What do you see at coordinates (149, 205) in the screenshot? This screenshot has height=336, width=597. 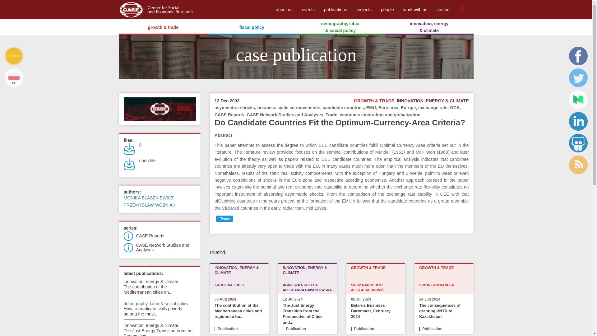 I see `PRZEMYSLAW WOZNIAK` at bounding box center [149, 205].